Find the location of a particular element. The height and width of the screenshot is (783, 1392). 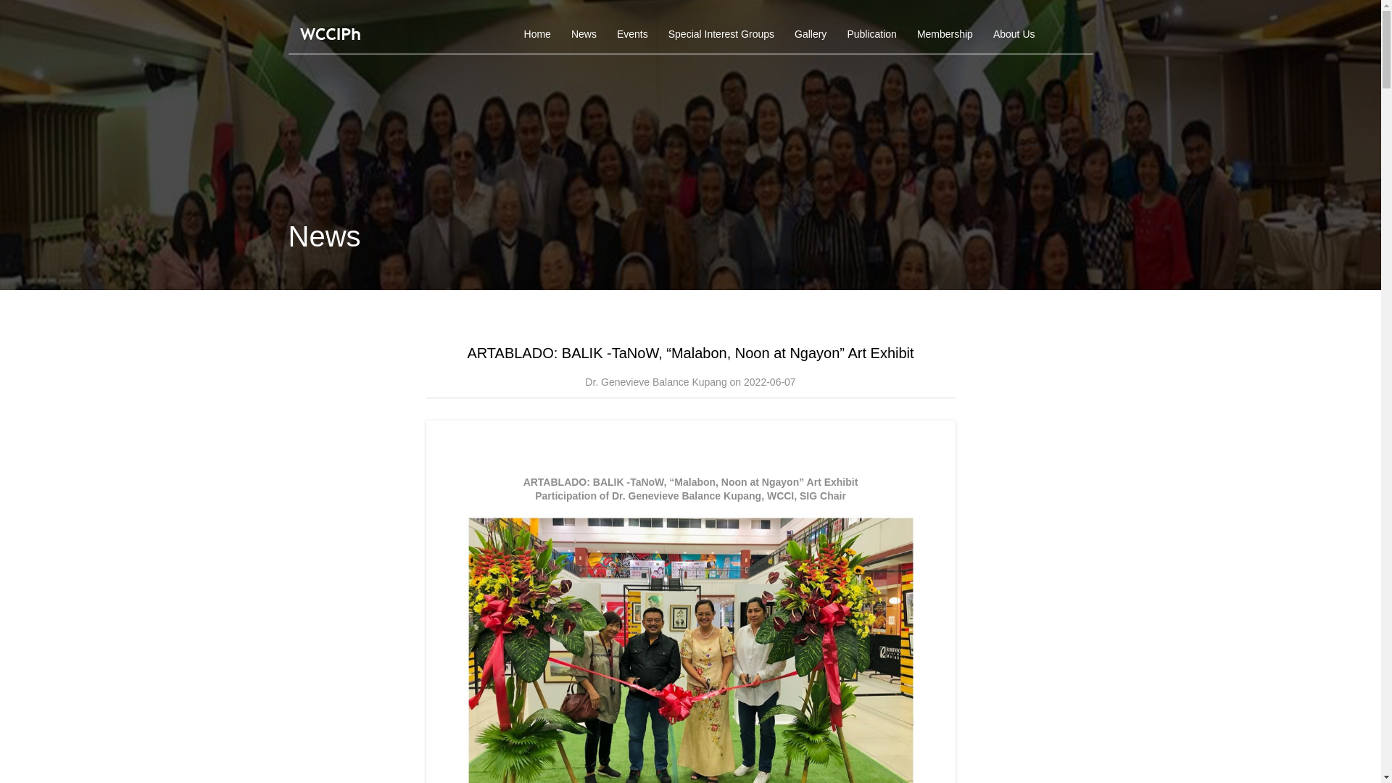

Publication is located at coordinates (871, 34).